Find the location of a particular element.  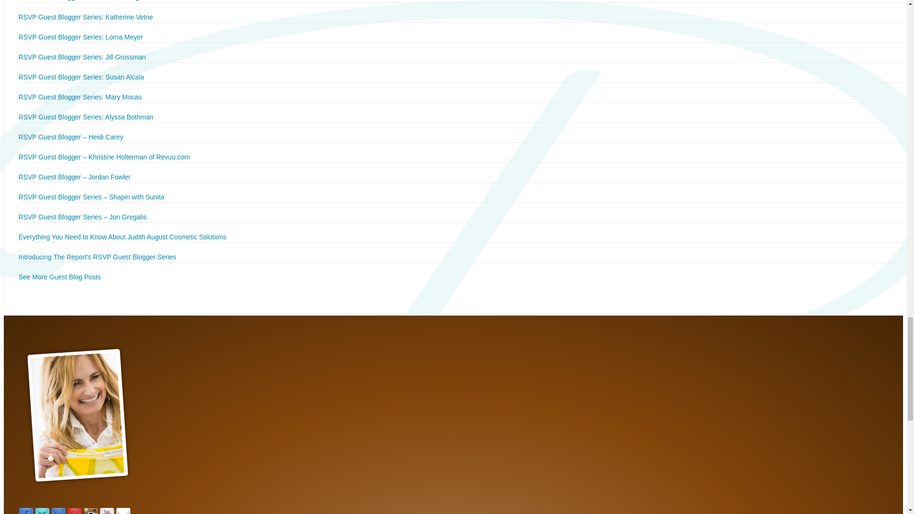

Pinterest is located at coordinates (74, 511).